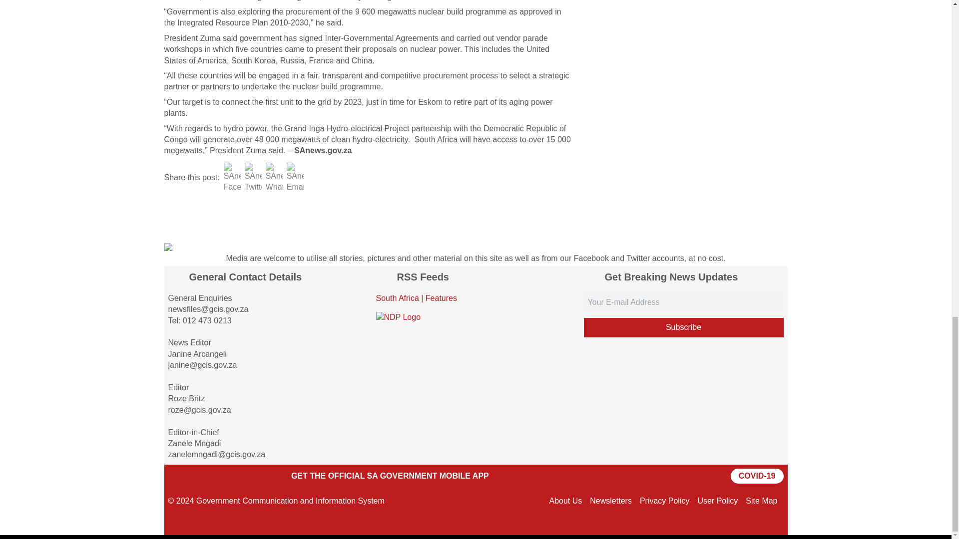 This screenshot has height=539, width=959. Describe the element at coordinates (193, 476) in the screenshot. I see `Download from the Google Play Store` at that location.